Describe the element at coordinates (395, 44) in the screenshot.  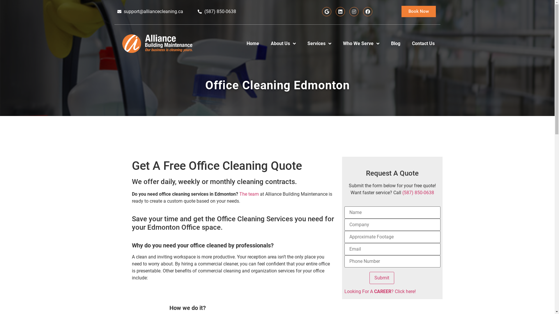
I see `Blog` at that location.